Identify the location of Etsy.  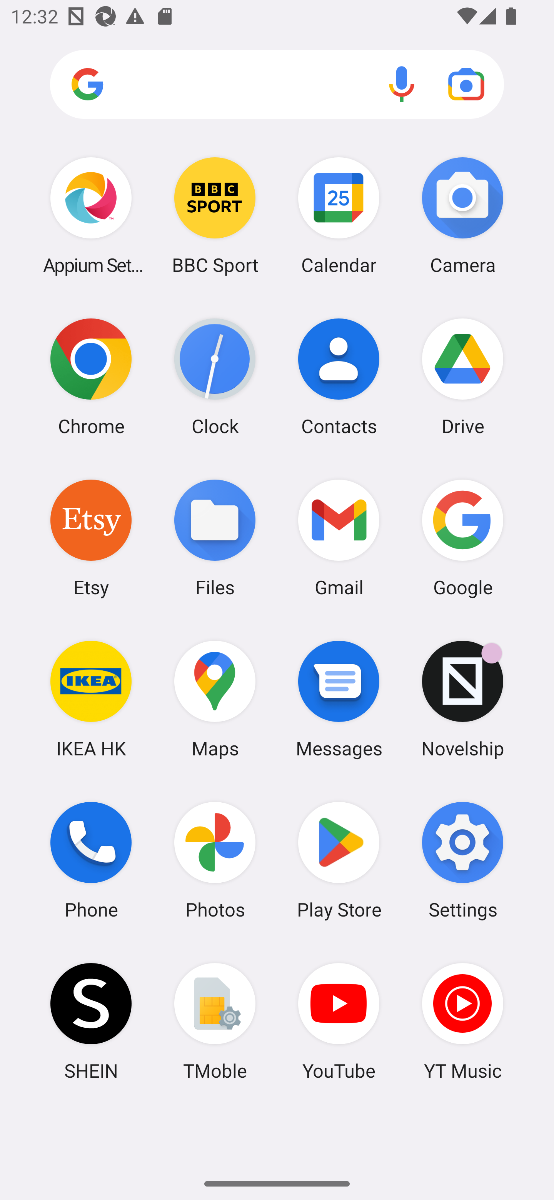
(91, 537).